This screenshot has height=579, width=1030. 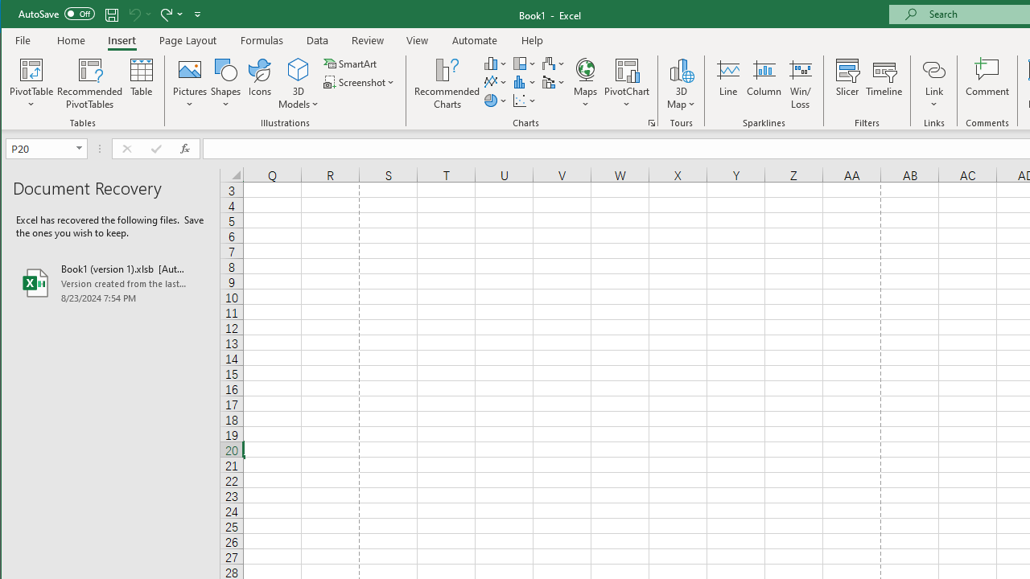 I want to click on Insert Hierarchy Chart, so click(x=525, y=63).